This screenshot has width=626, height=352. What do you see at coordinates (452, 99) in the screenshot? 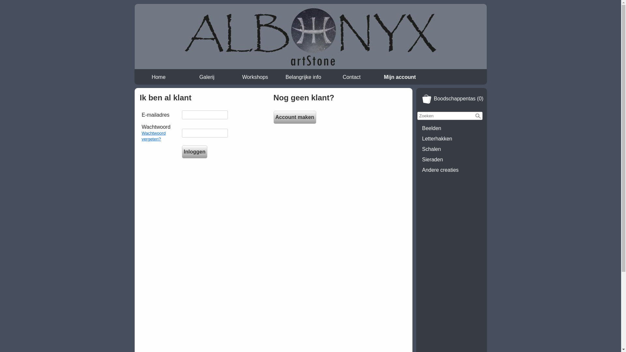
I see `BoodschappentasBoodschappentas (0)` at bounding box center [452, 99].